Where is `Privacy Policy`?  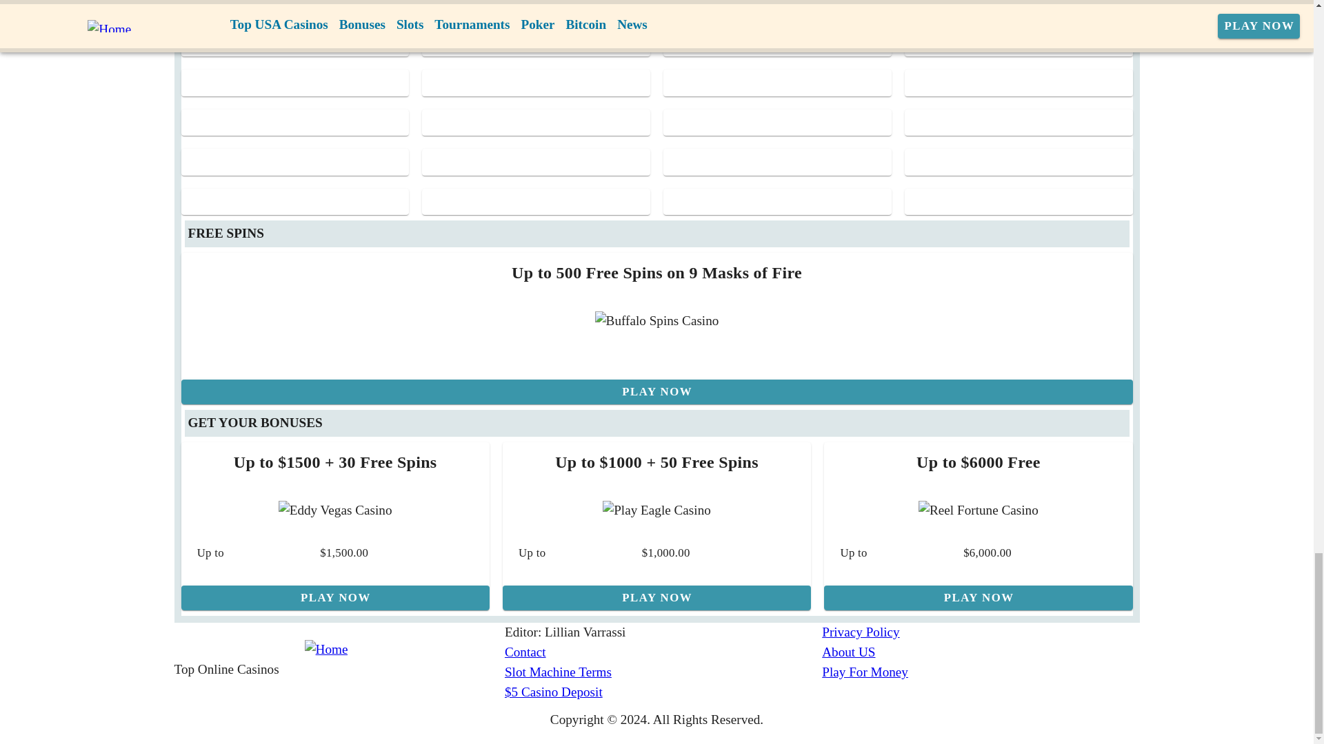 Privacy Policy is located at coordinates (981, 632).